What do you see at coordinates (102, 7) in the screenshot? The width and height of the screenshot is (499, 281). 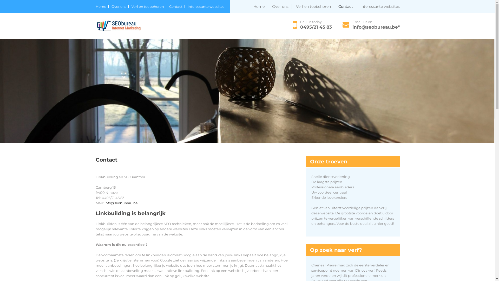 I see `Home` at bounding box center [102, 7].